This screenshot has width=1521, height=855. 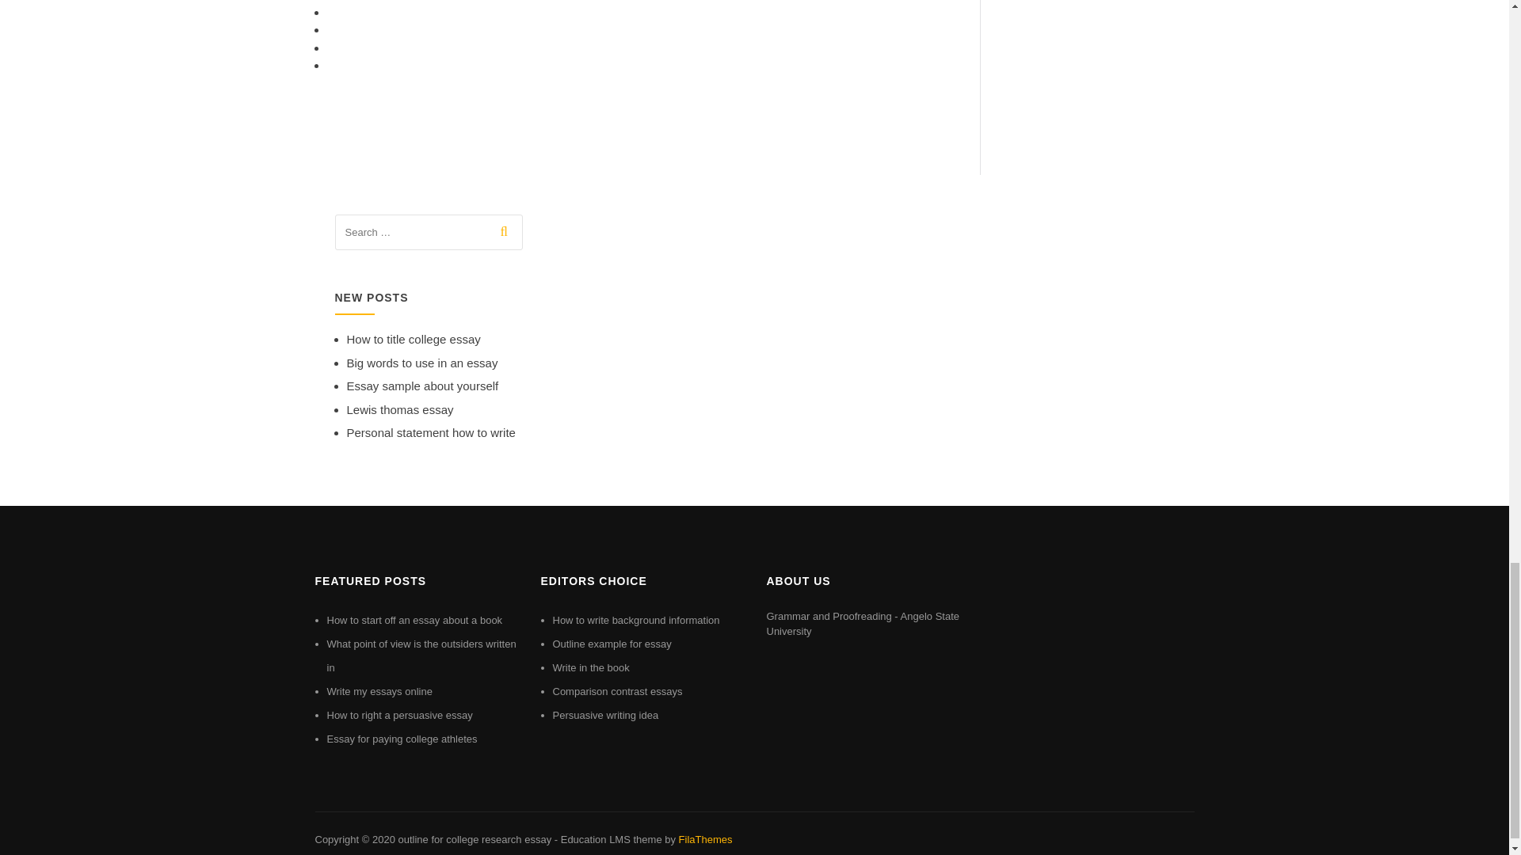 What do you see at coordinates (399, 716) in the screenshot?
I see `How to right a persuasive essay` at bounding box center [399, 716].